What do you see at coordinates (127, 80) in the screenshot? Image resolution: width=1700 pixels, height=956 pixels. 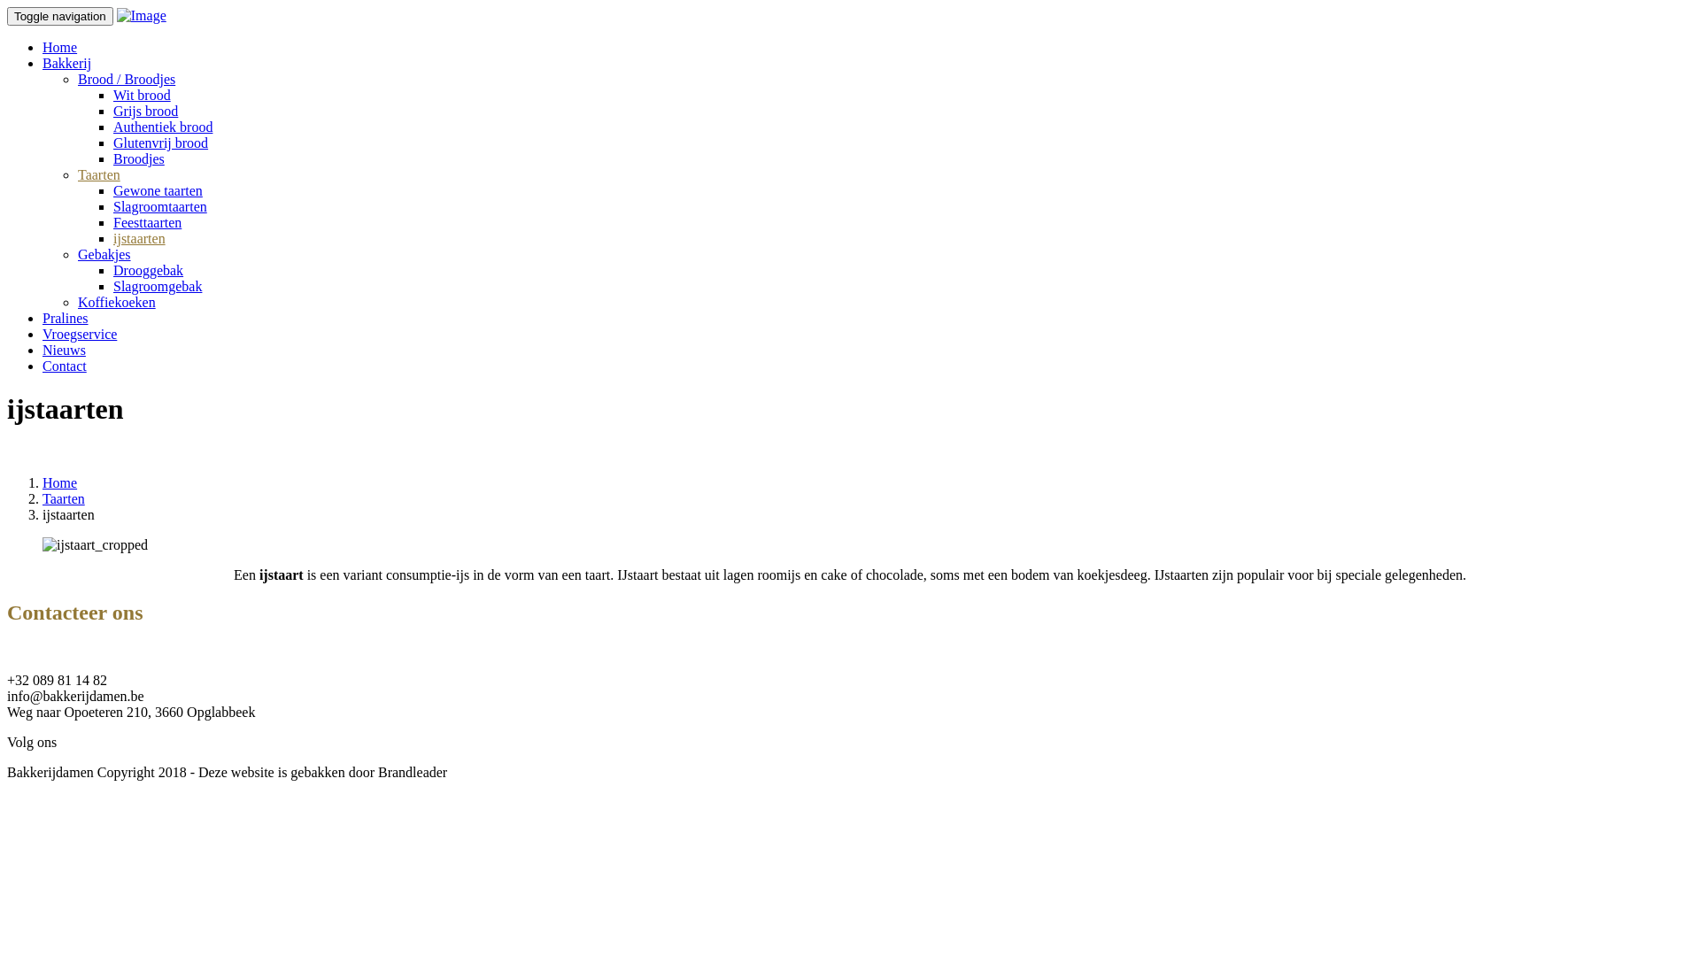 I see `Brood / Broodjes` at bounding box center [127, 80].